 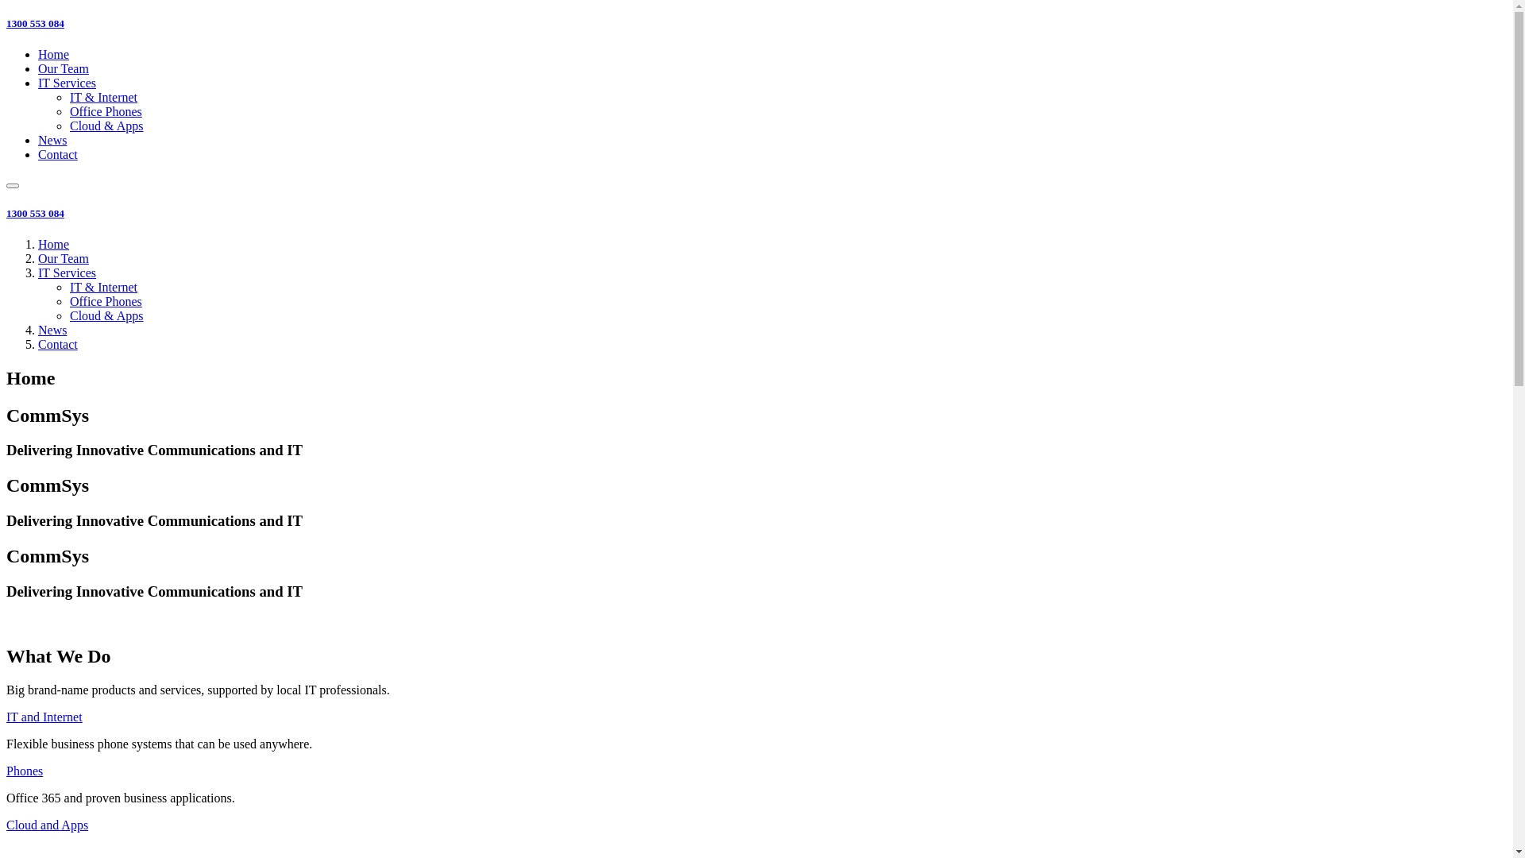 I want to click on 1300 553 084, so click(x=35, y=213).